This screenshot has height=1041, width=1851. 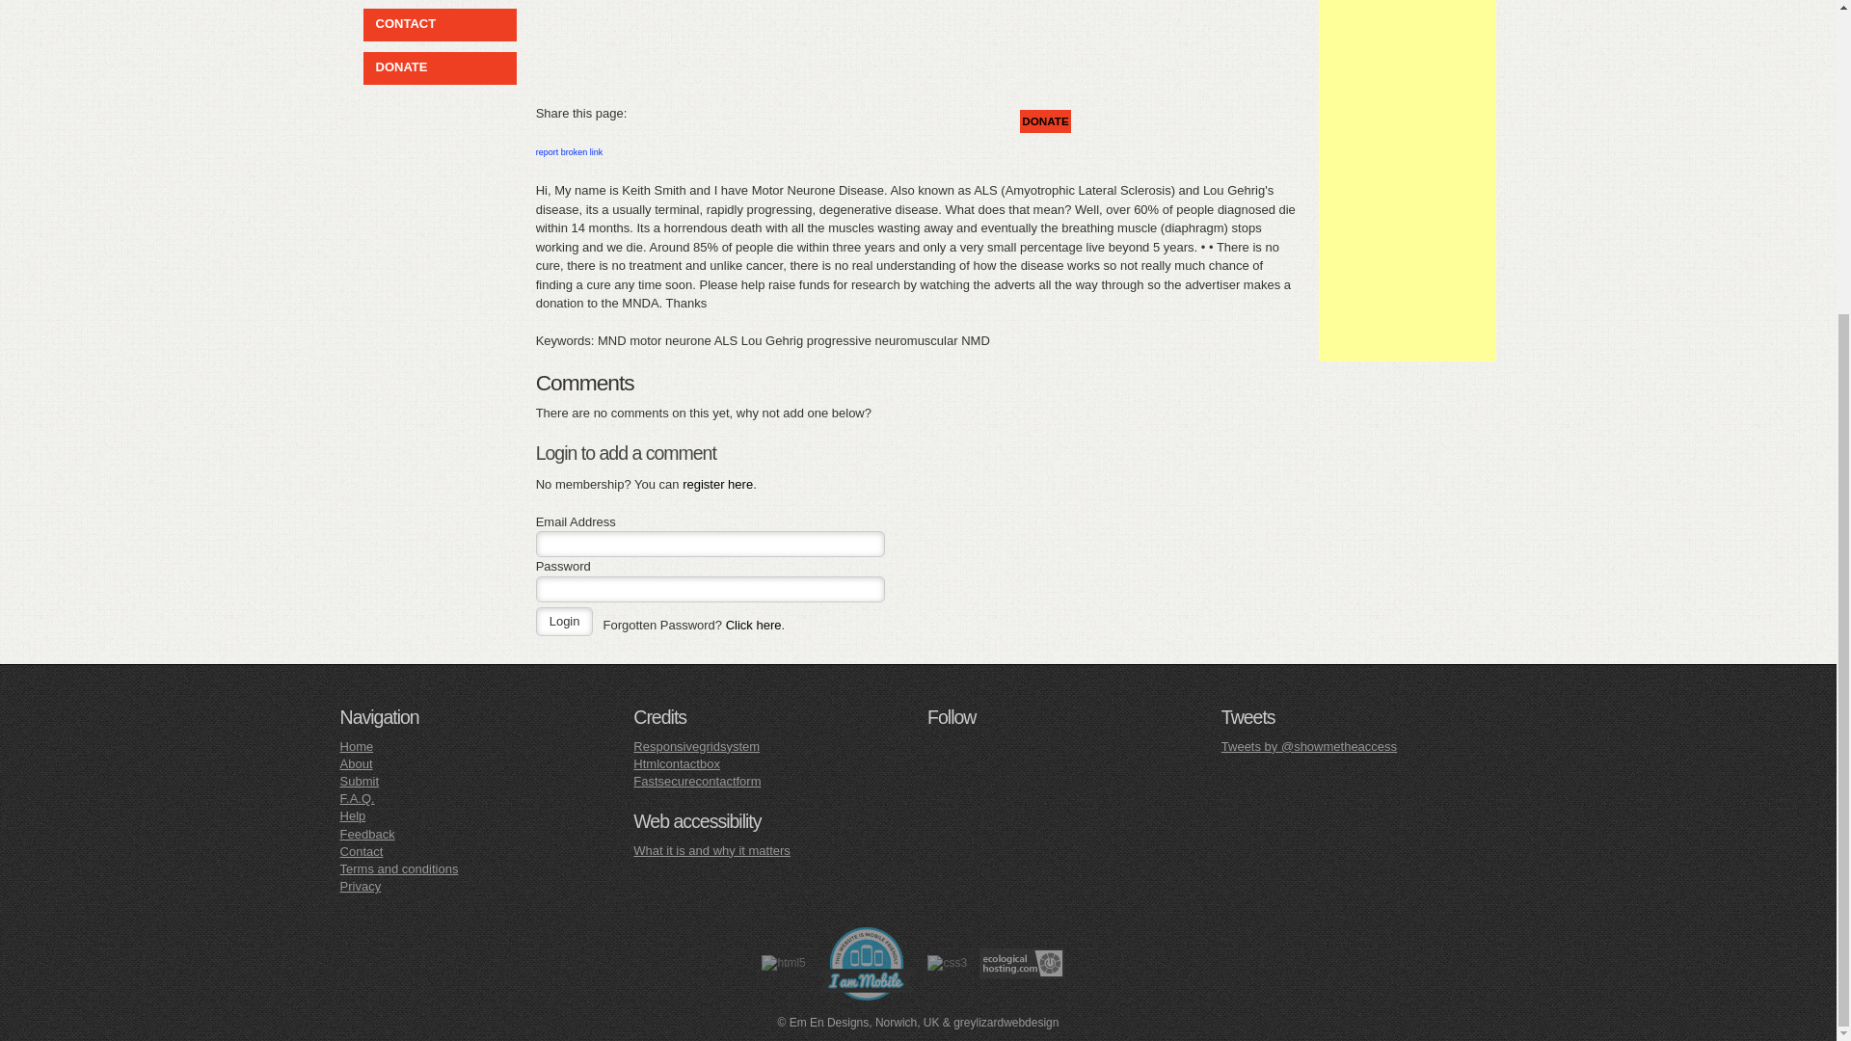 I want to click on Htmlcontactbox, so click(x=676, y=763).